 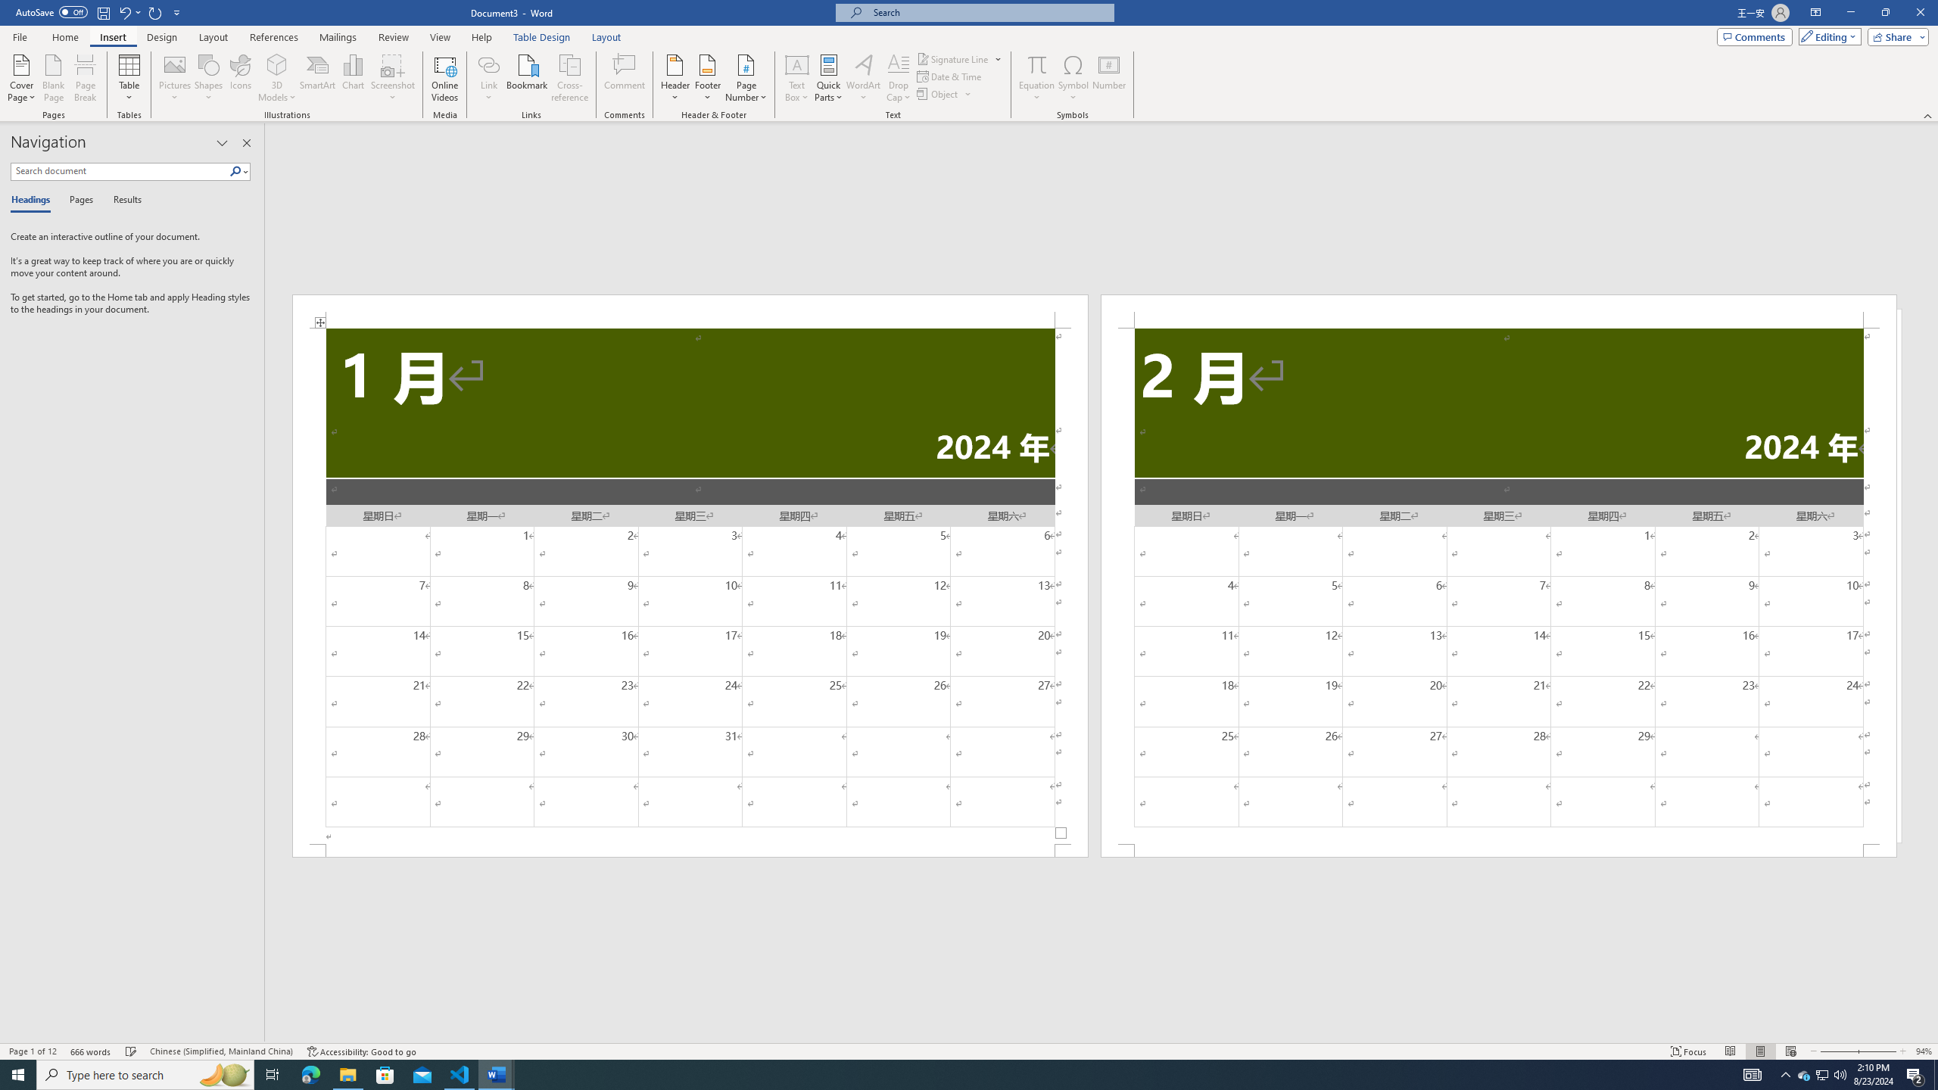 I want to click on Number..., so click(x=1109, y=78).